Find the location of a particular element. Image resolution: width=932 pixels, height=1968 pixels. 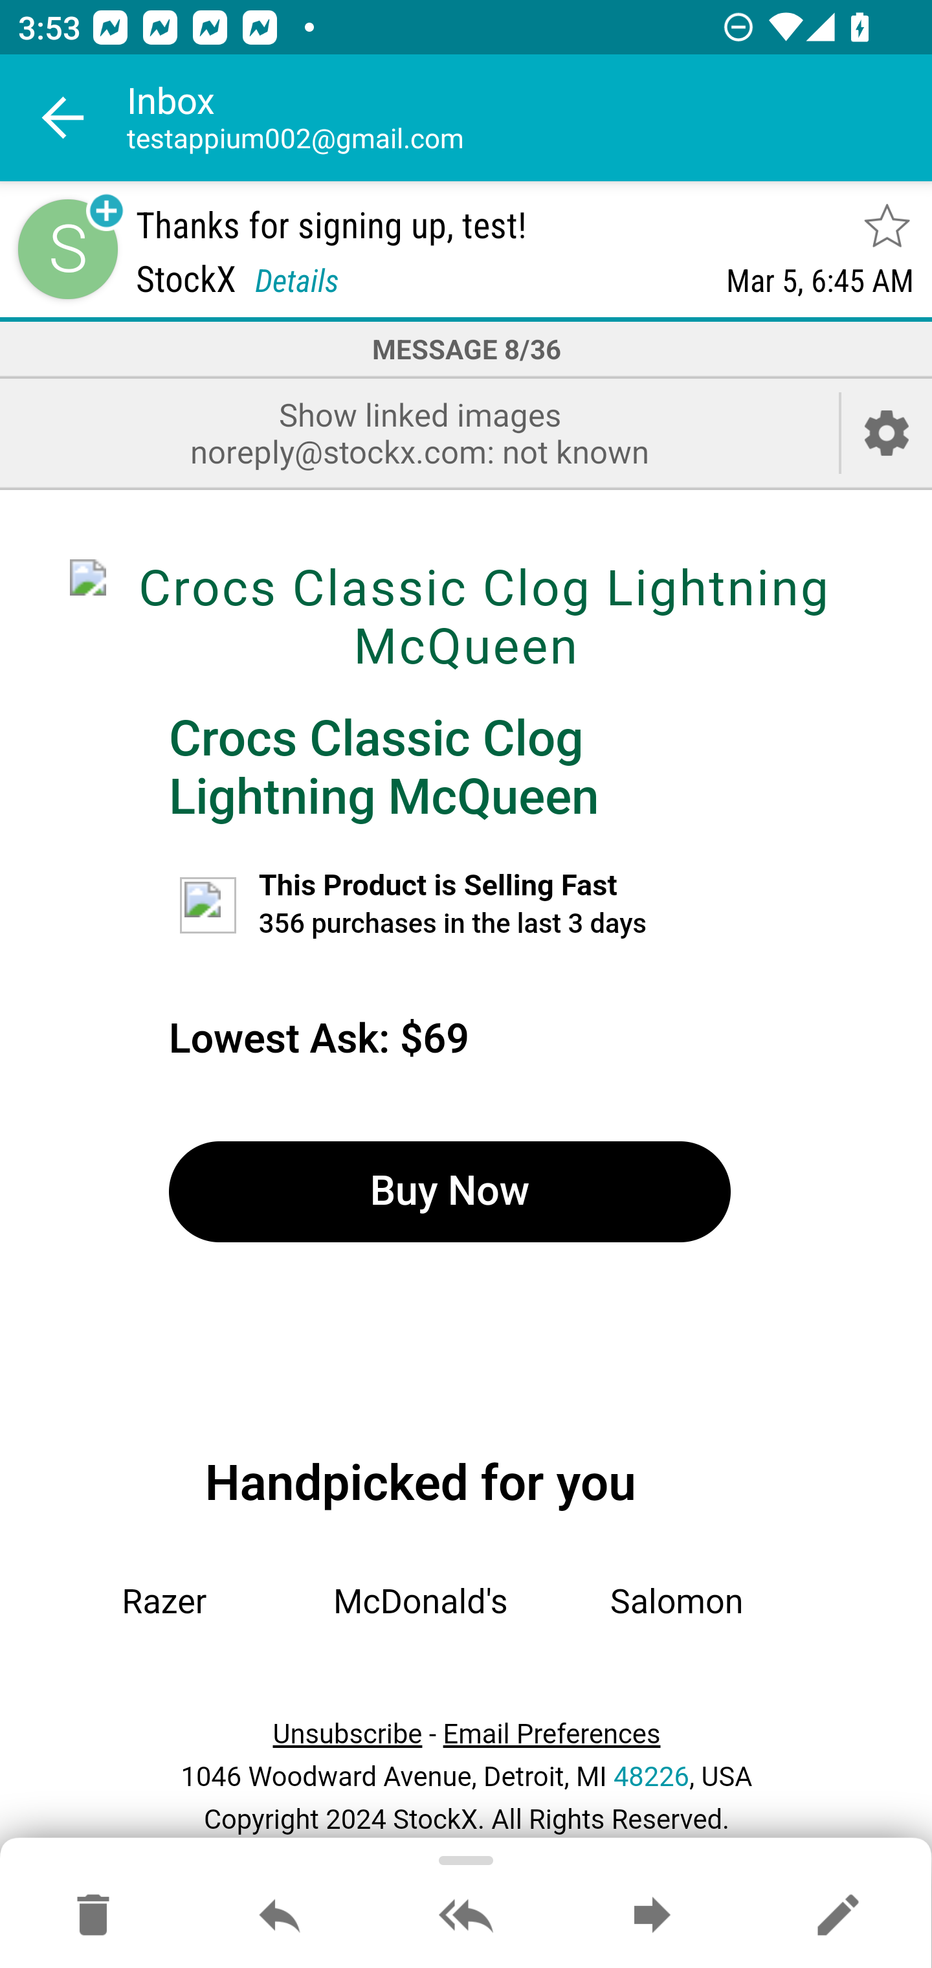

Sender contact button is located at coordinates (67, 249).